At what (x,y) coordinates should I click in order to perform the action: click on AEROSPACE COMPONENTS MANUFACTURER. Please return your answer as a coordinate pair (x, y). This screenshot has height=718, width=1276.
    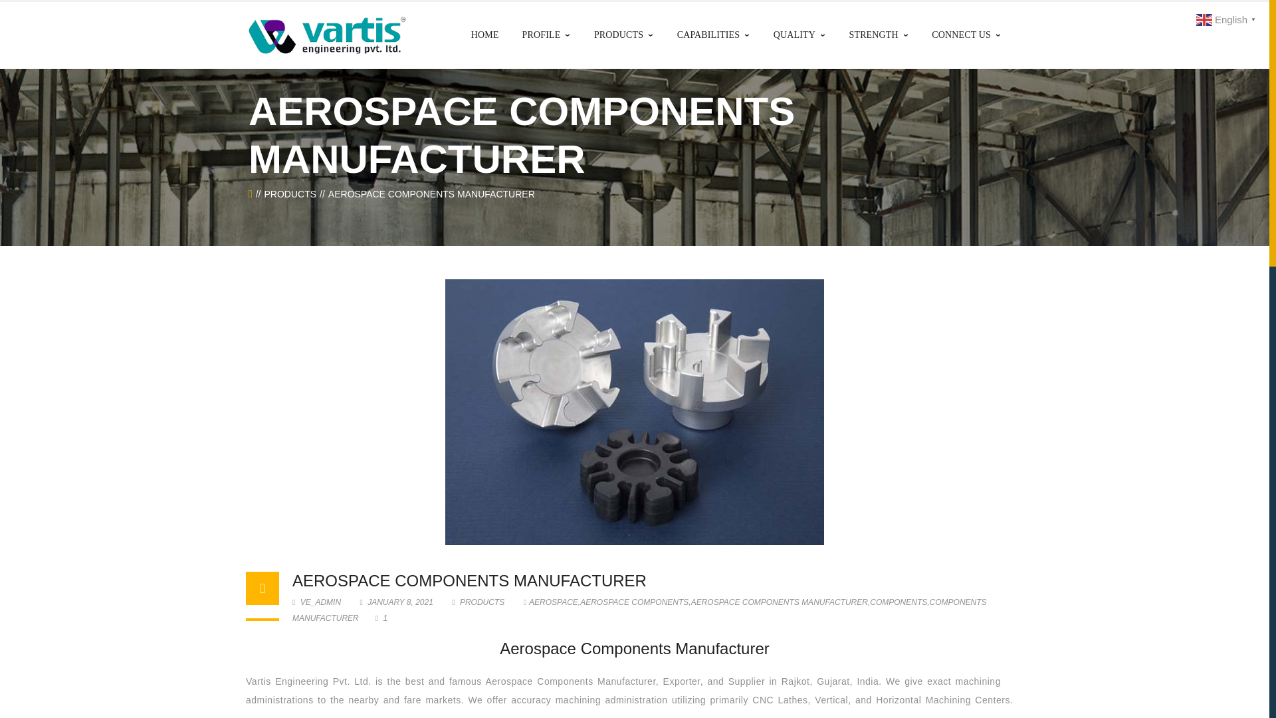
    Looking at the image, I should click on (469, 580).